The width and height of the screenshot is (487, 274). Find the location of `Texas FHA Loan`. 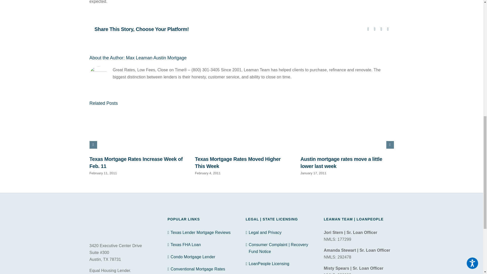

Texas FHA Loan is located at coordinates (202, 245).